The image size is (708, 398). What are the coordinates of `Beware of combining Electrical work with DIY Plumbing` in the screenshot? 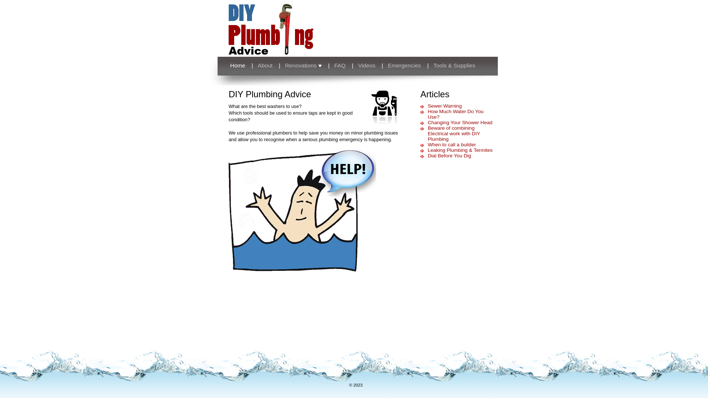 It's located at (454, 133).